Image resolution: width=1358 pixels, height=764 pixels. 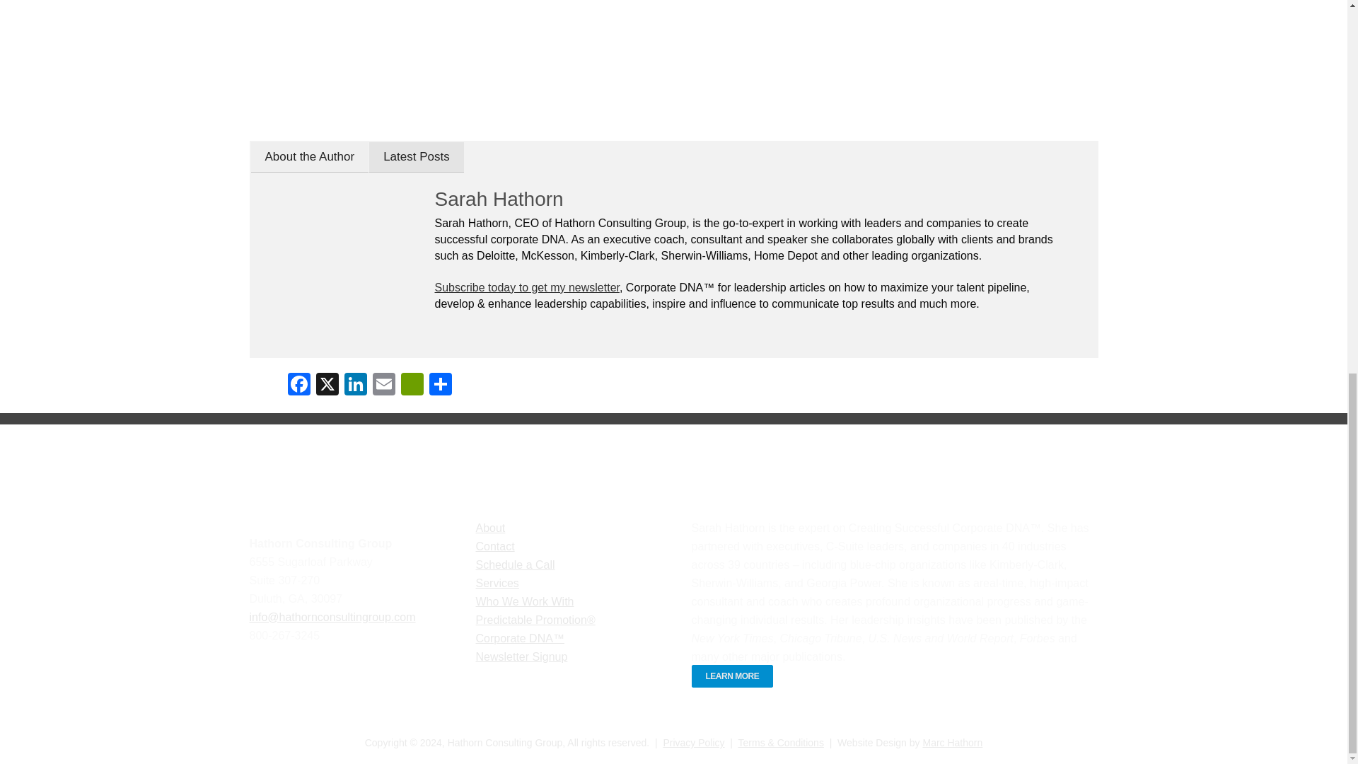 I want to click on PrintFriendly, so click(x=412, y=386).